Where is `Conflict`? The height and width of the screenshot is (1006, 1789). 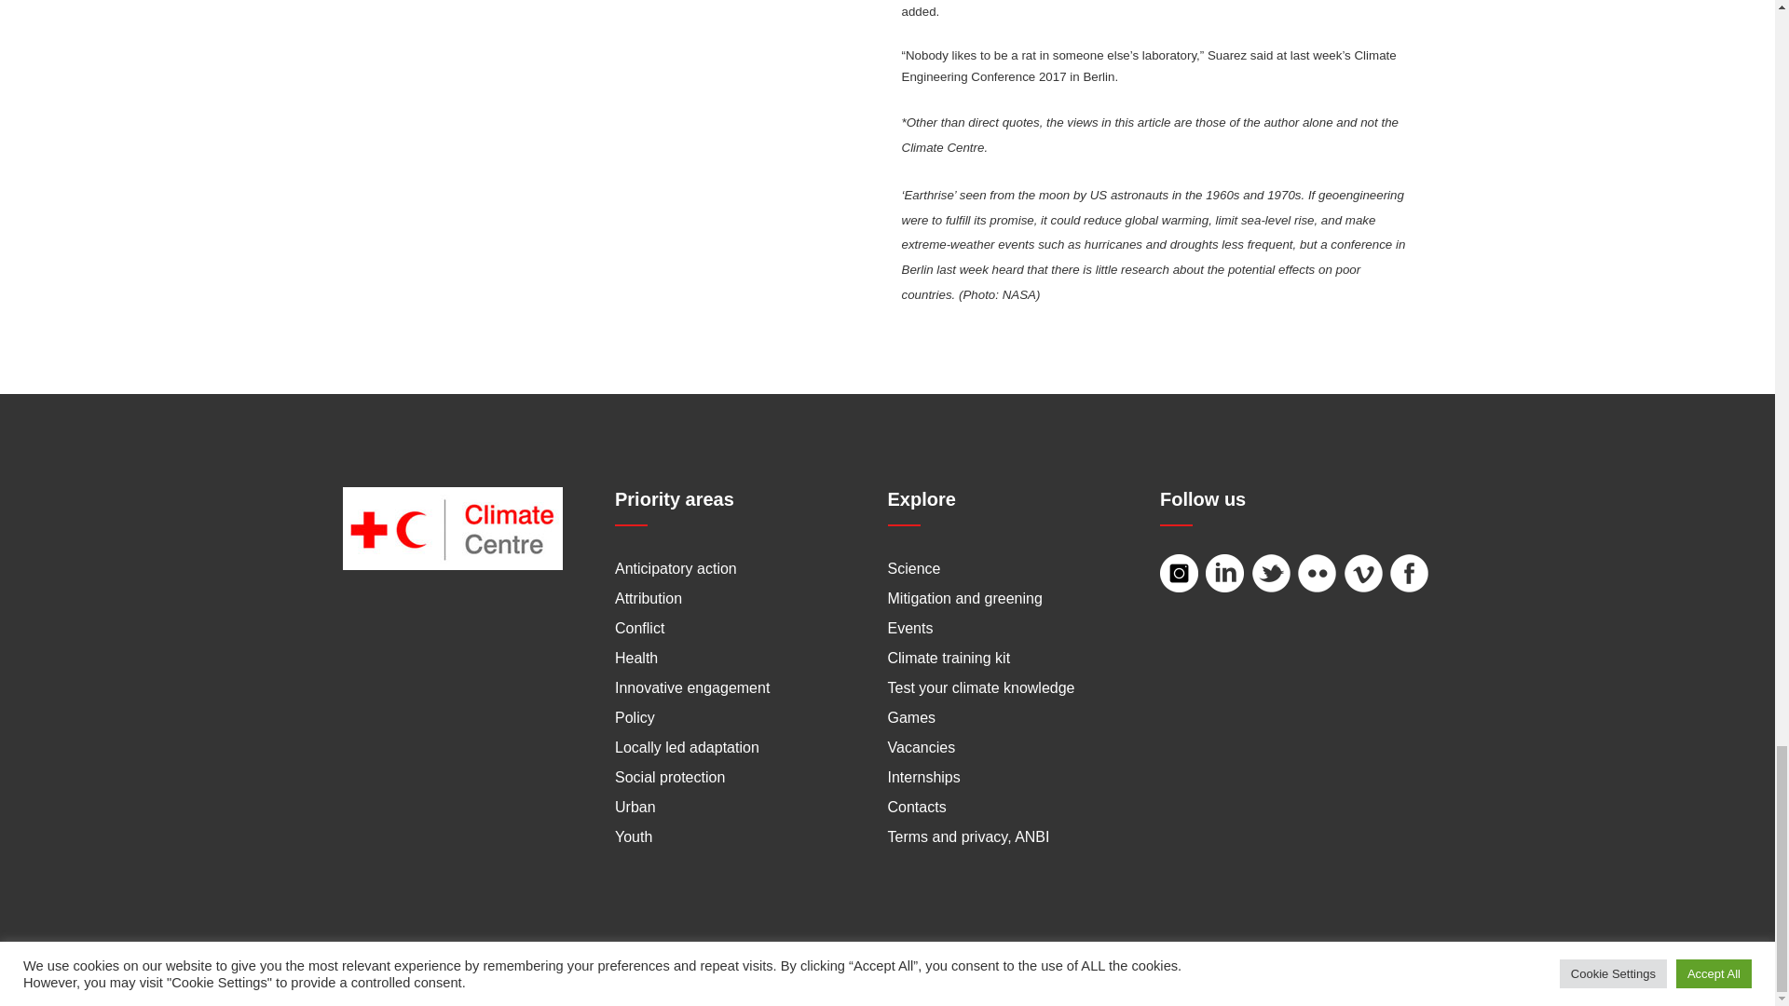
Conflict is located at coordinates (639, 628).